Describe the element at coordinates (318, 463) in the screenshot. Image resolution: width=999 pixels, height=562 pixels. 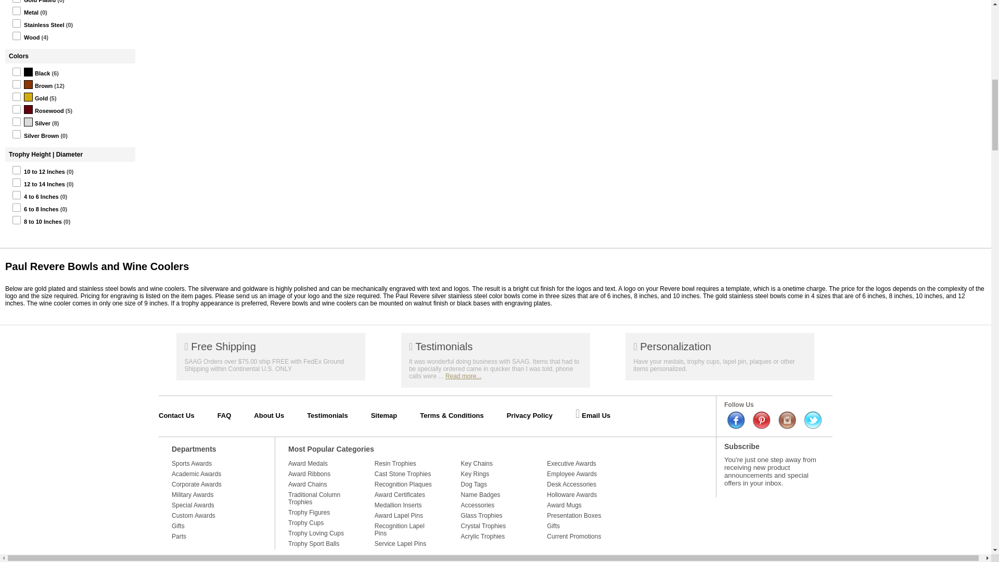
I see `Award Medals` at that location.